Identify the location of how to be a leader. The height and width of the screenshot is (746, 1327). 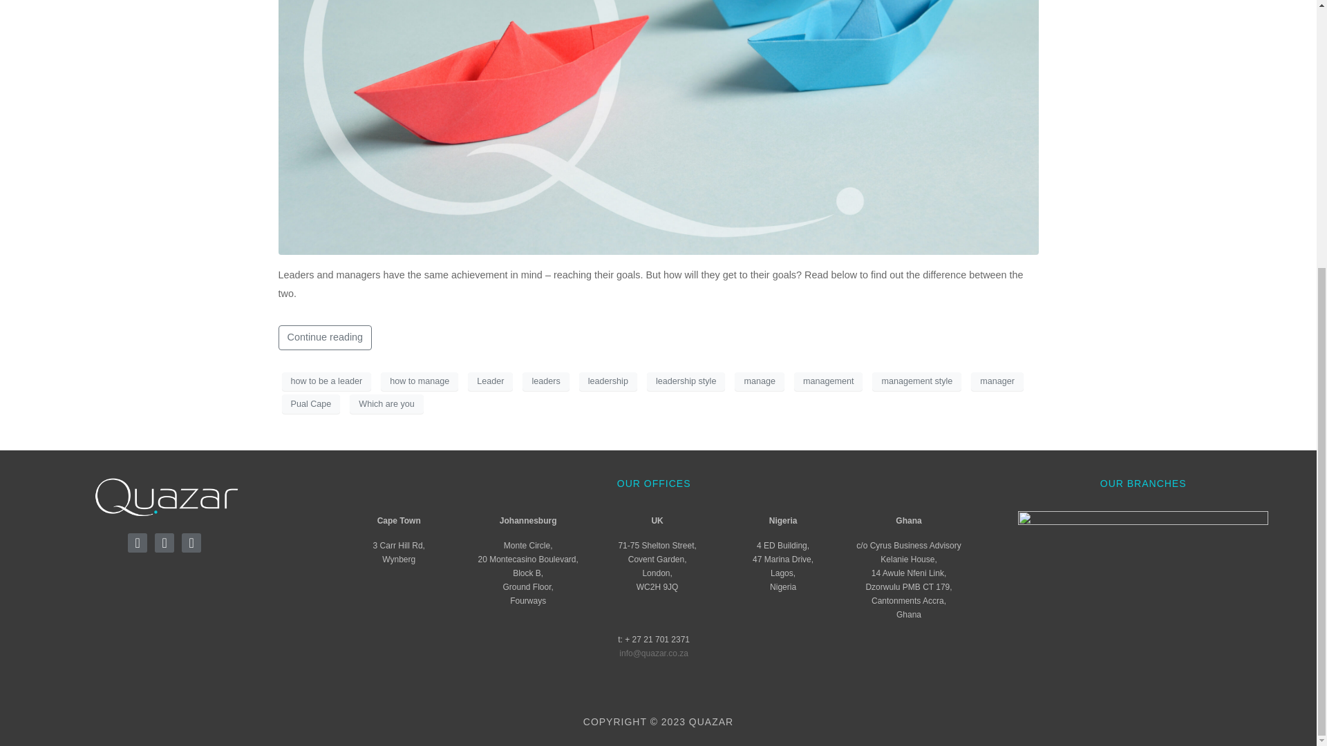
(326, 381).